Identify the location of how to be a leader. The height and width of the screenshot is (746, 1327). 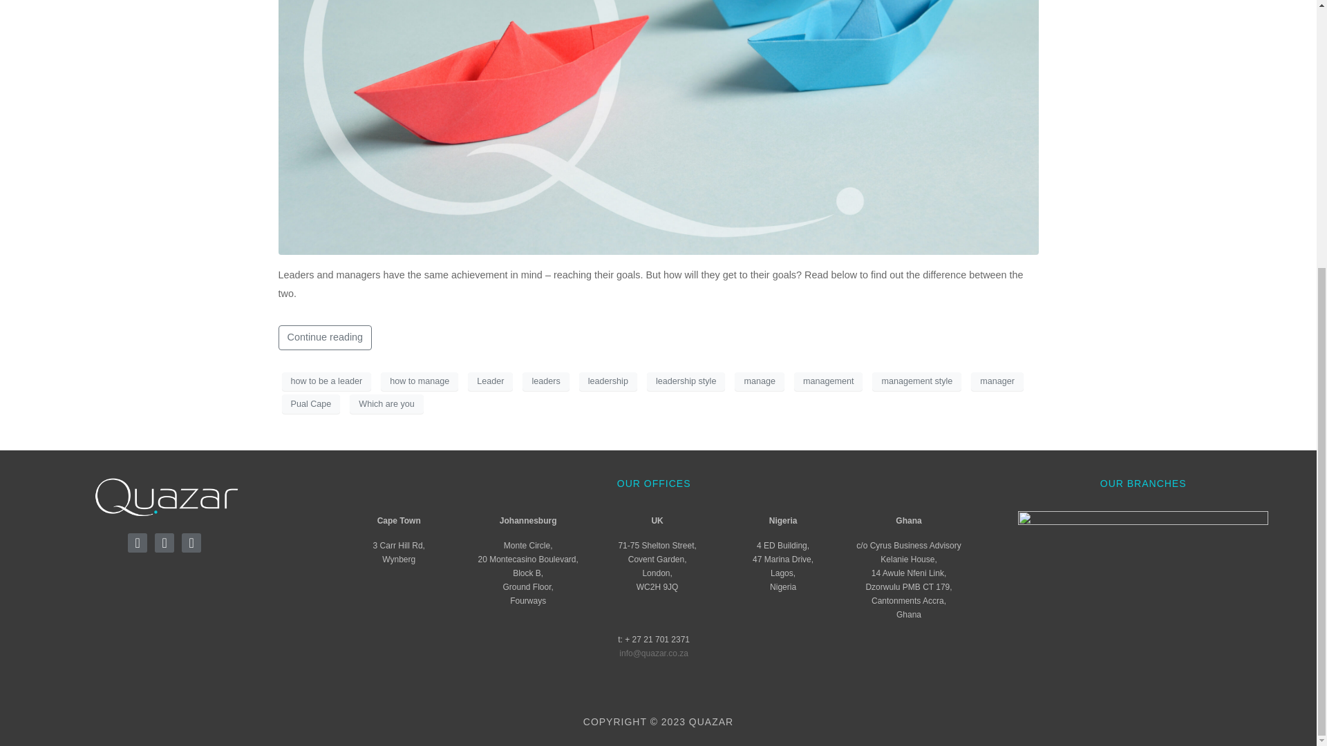
(326, 381).